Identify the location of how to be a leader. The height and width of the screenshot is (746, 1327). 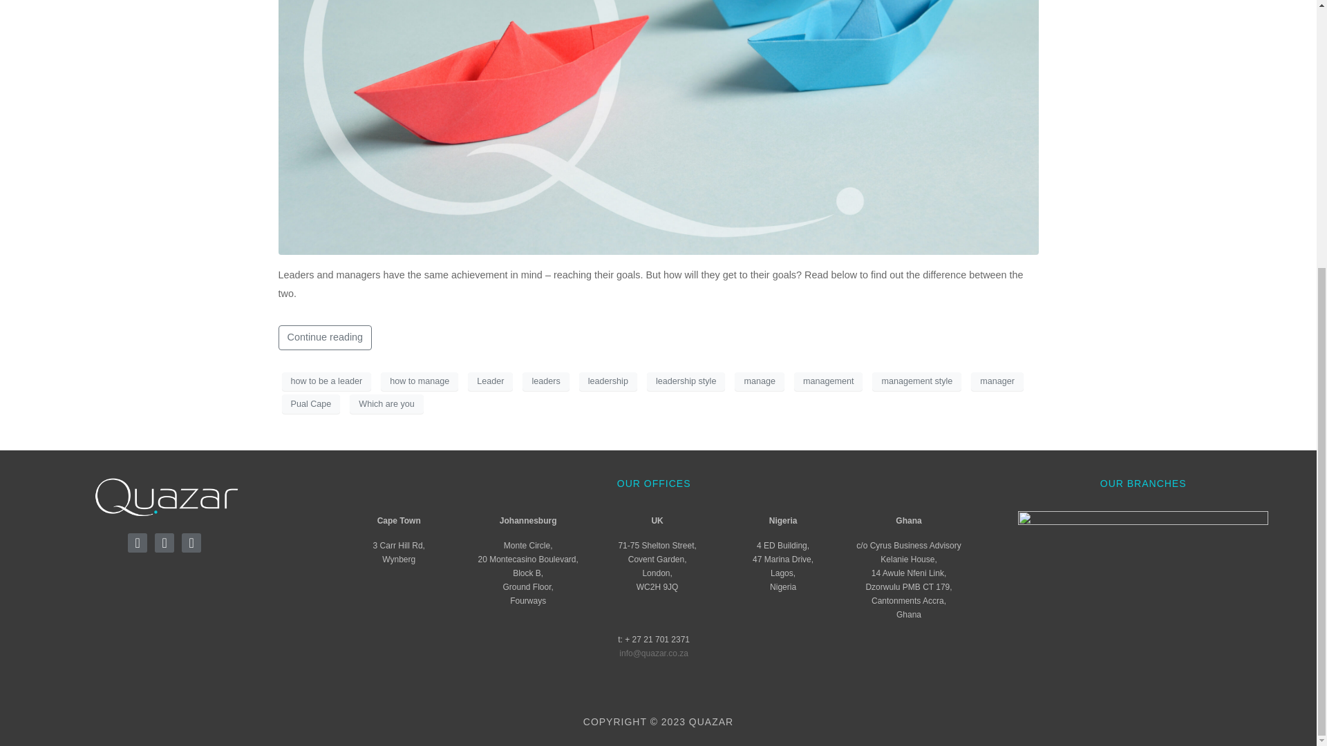
(326, 381).